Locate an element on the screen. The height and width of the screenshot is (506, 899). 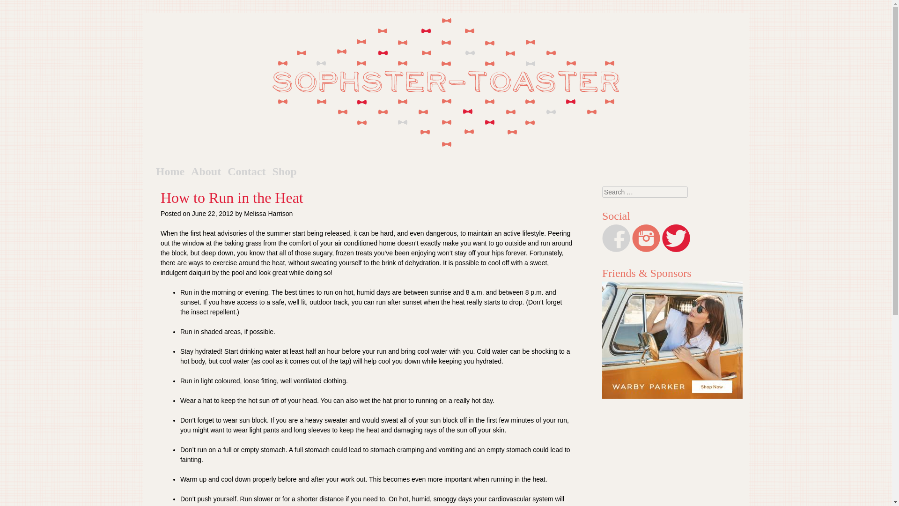
Home is located at coordinates (169, 171).